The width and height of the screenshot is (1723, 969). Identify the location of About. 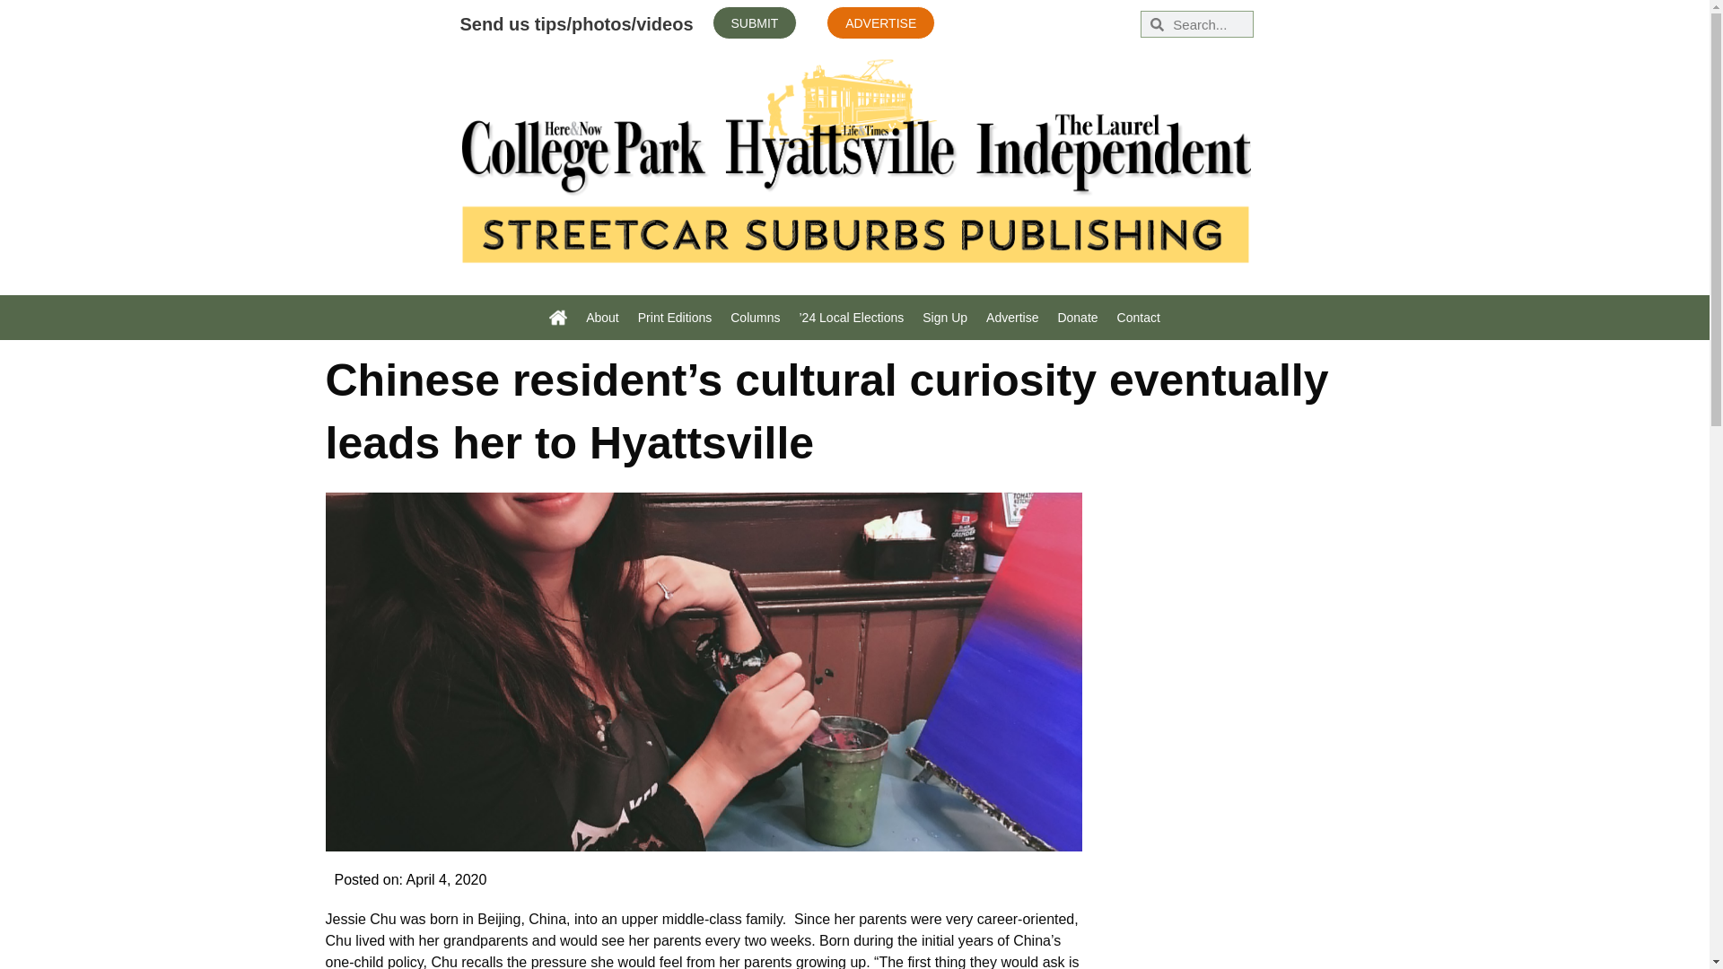
(603, 318).